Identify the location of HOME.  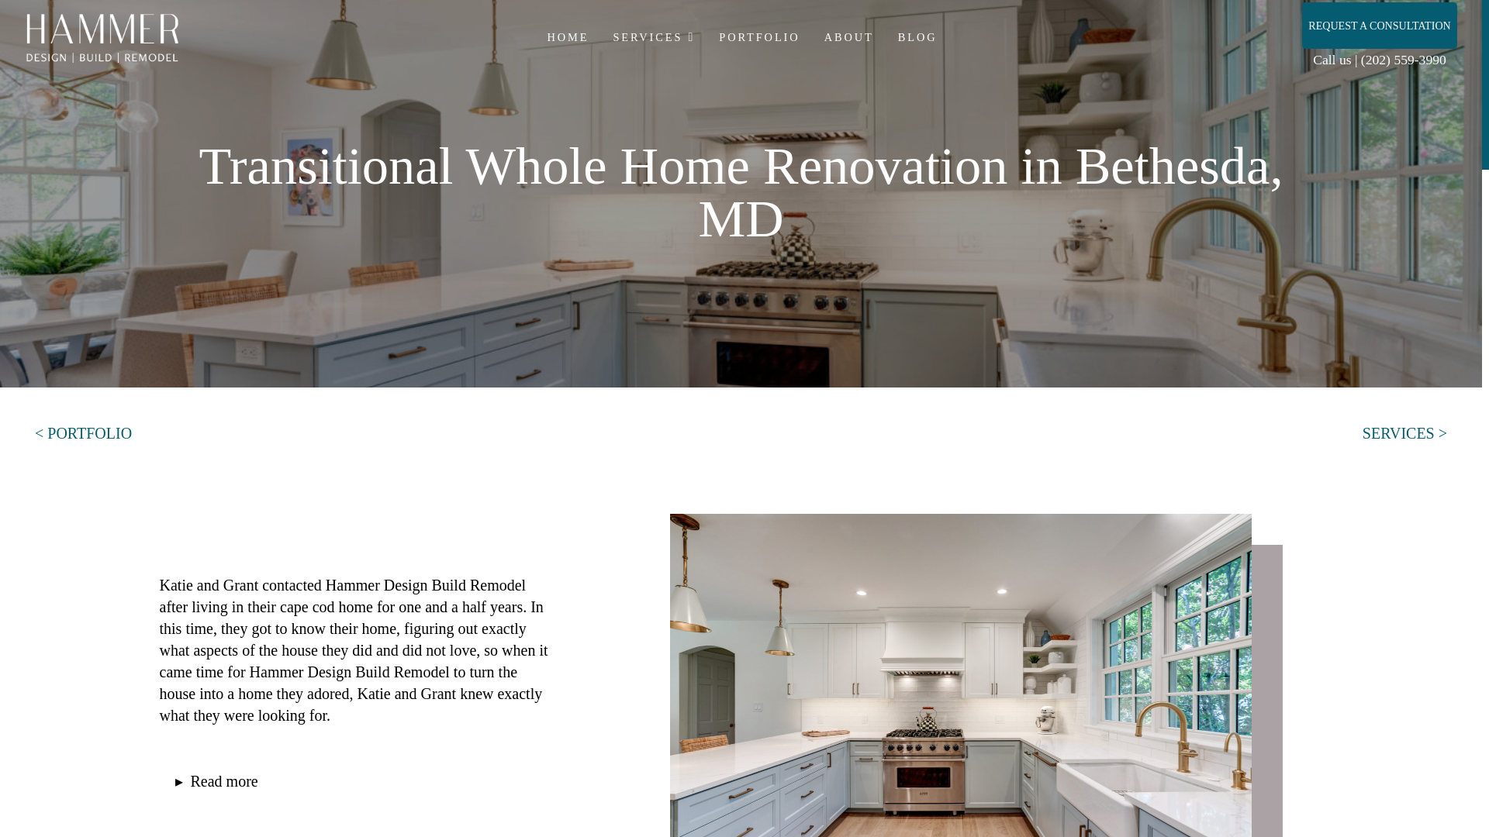
(566, 37).